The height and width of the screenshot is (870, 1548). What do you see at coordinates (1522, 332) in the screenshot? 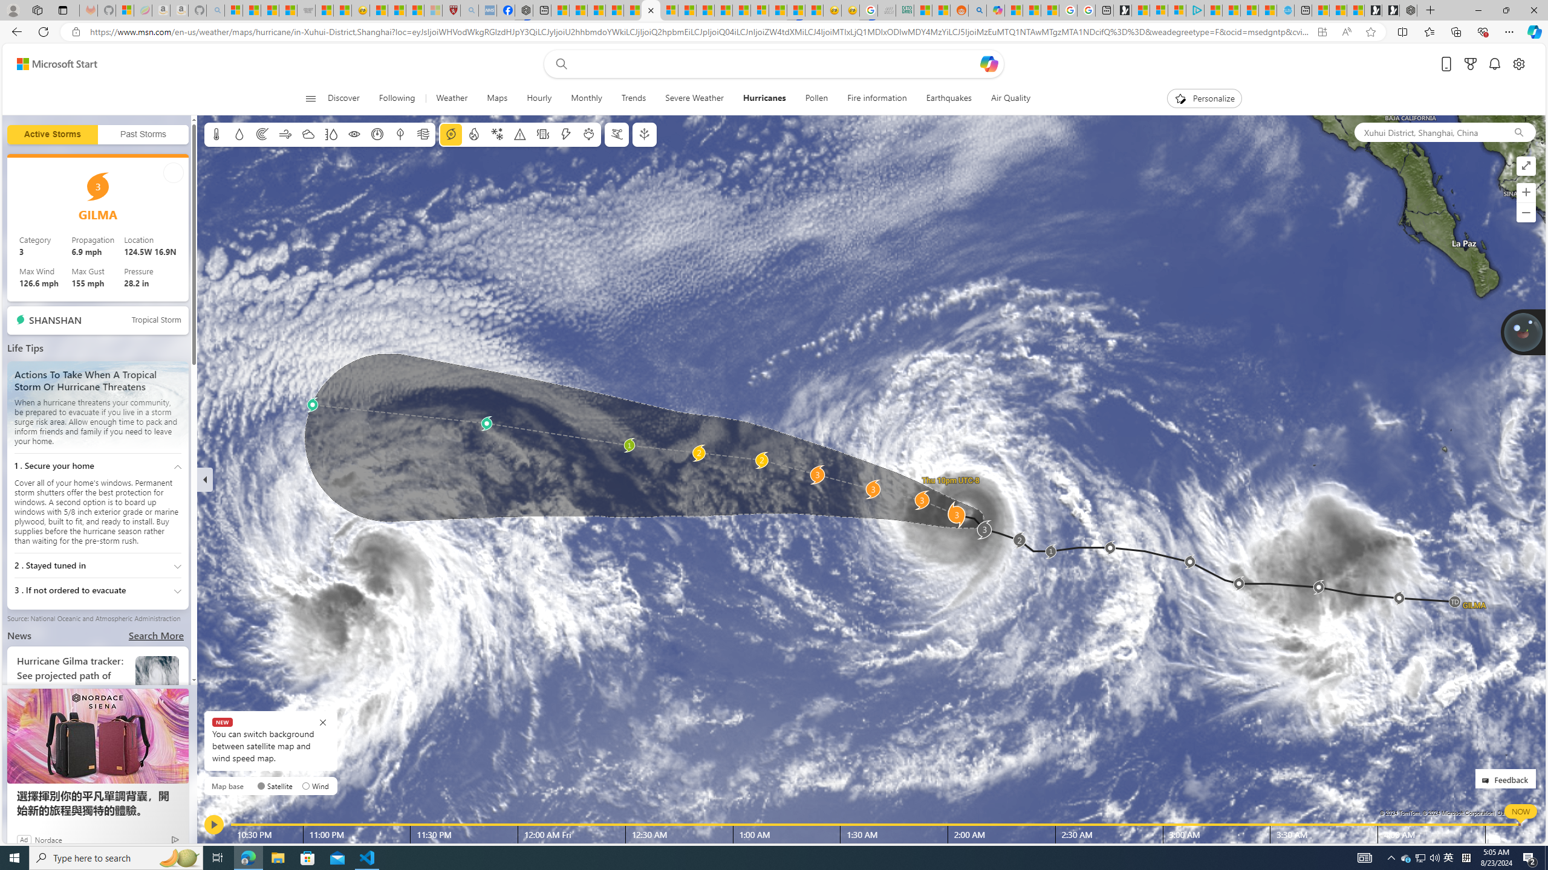
I see `Join us in planting real trees to help our planet!` at bounding box center [1522, 332].